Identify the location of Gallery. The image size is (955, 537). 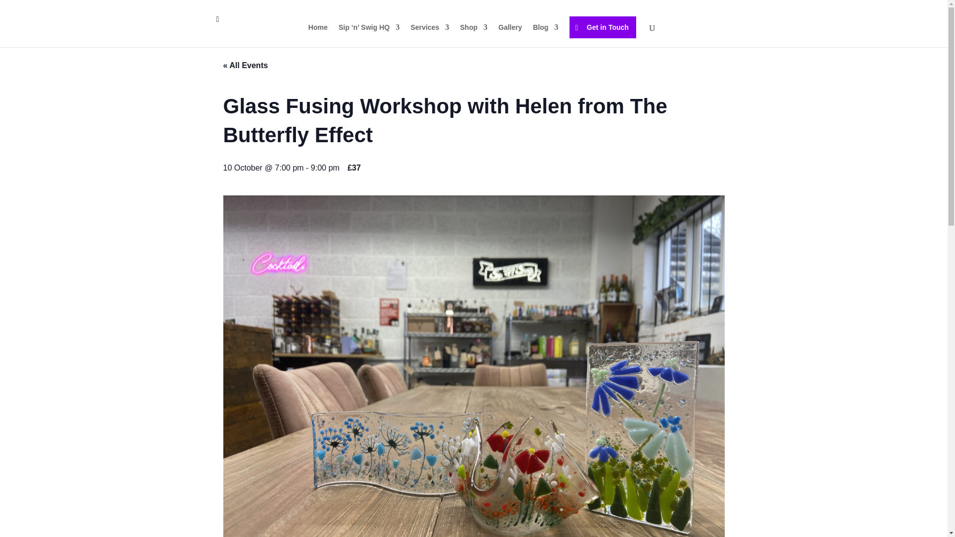
(510, 35).